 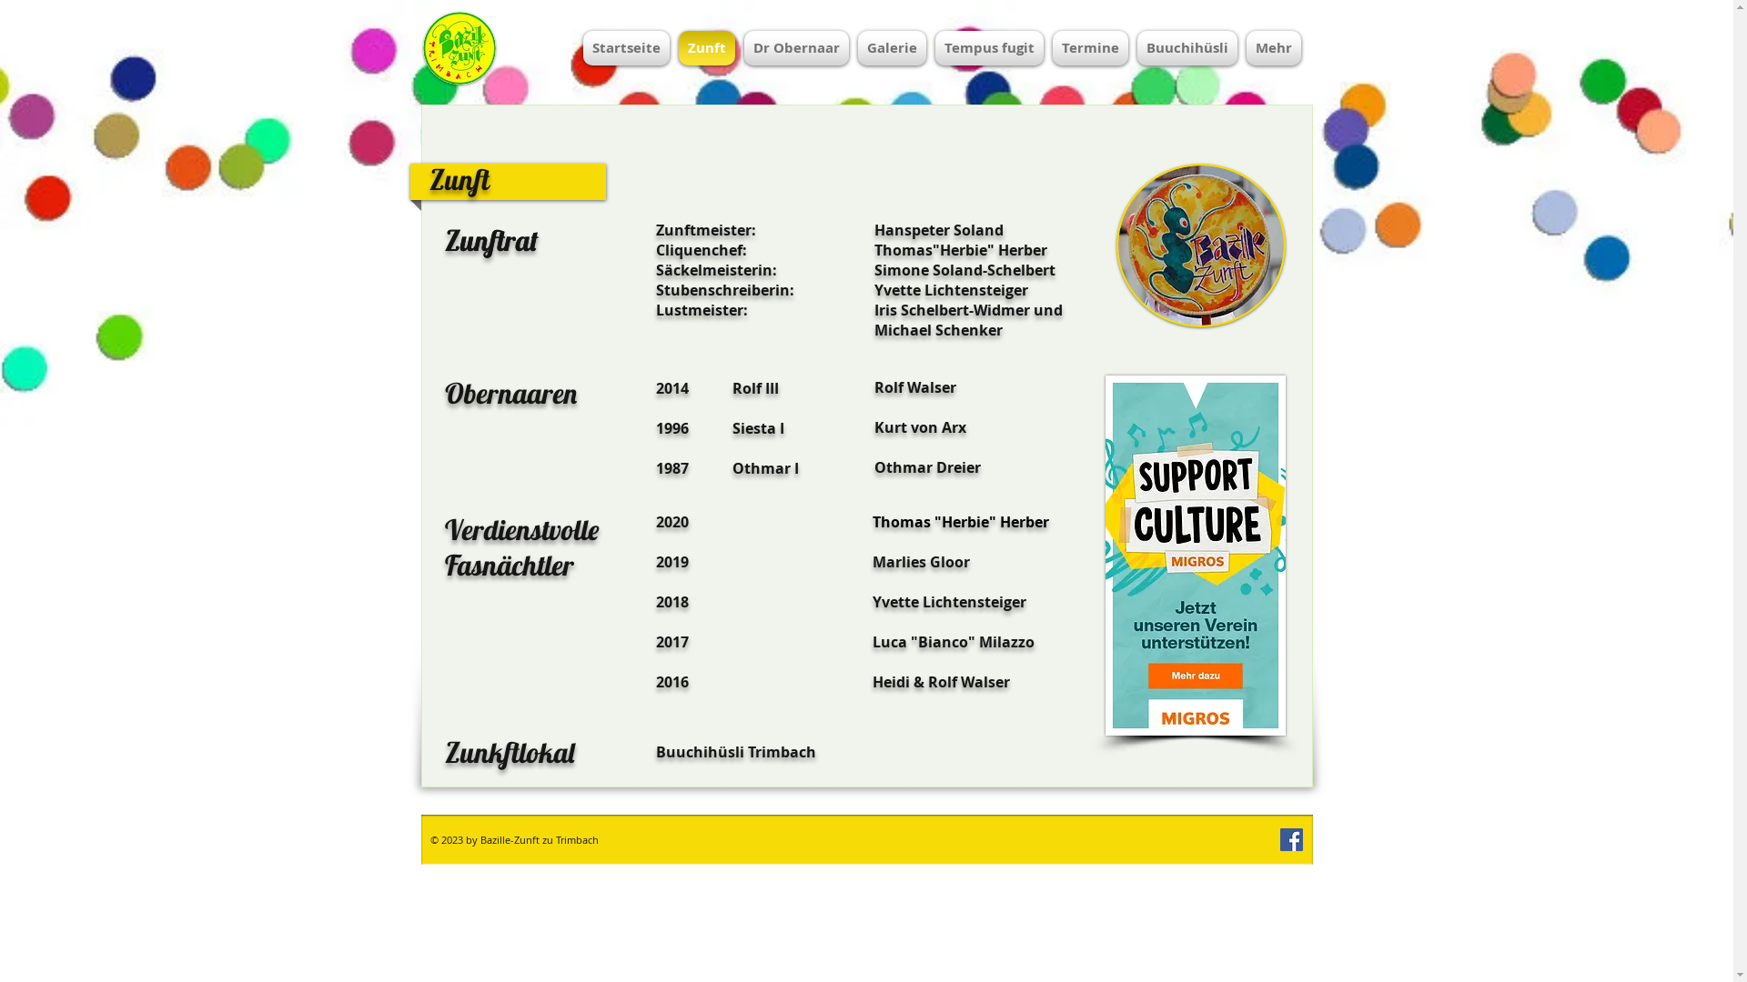 I want to click on Termine, so click(x=1090, y=48).